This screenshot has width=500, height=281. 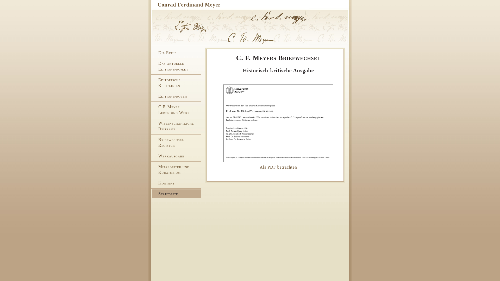 I want to click on Startseite, so click(x=177, y=194).